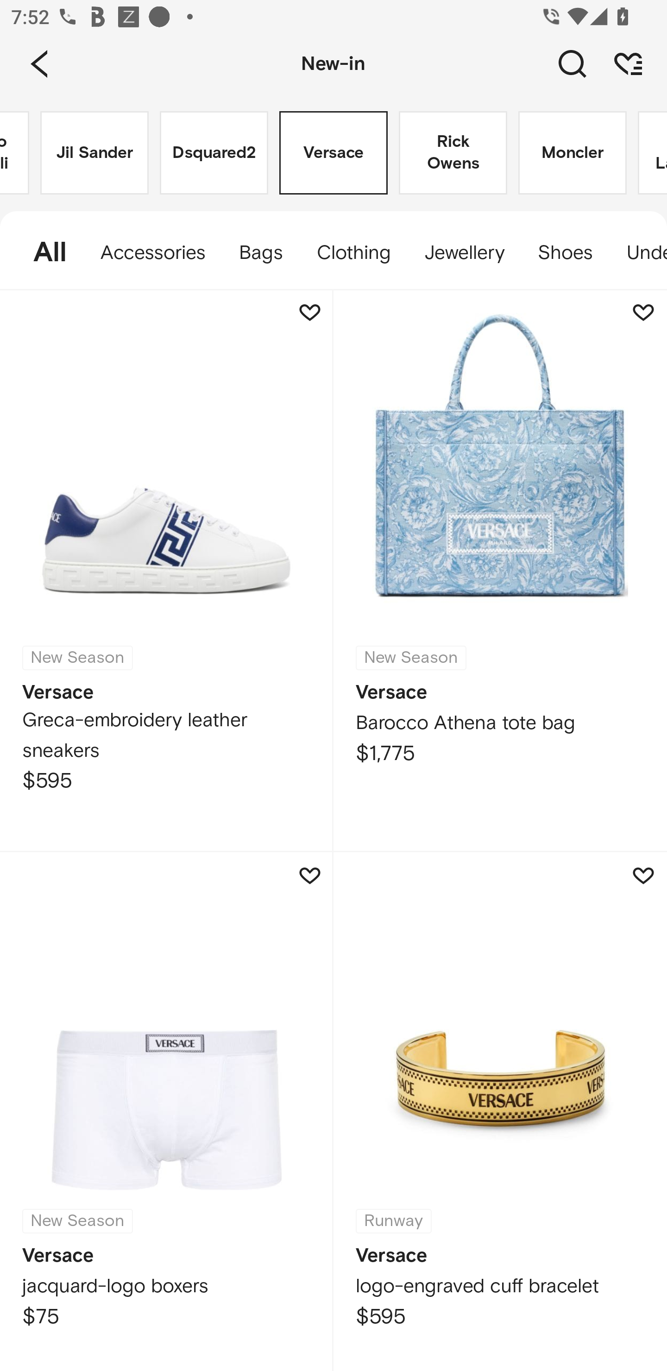  Describe the element at coordinates (464, 253) in the screenshot. I see `Jewellery` at that location.